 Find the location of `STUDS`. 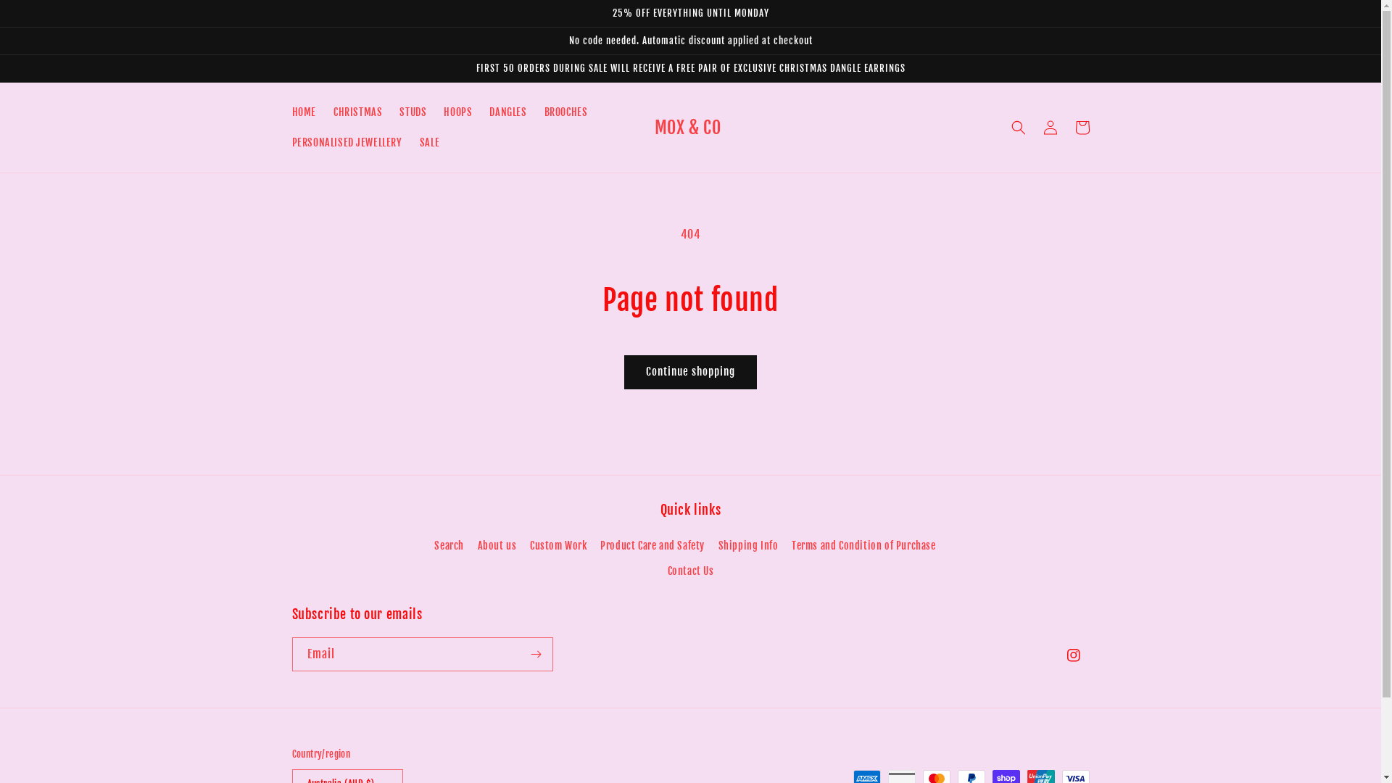

STUDS is located at coordinates (413, 112).